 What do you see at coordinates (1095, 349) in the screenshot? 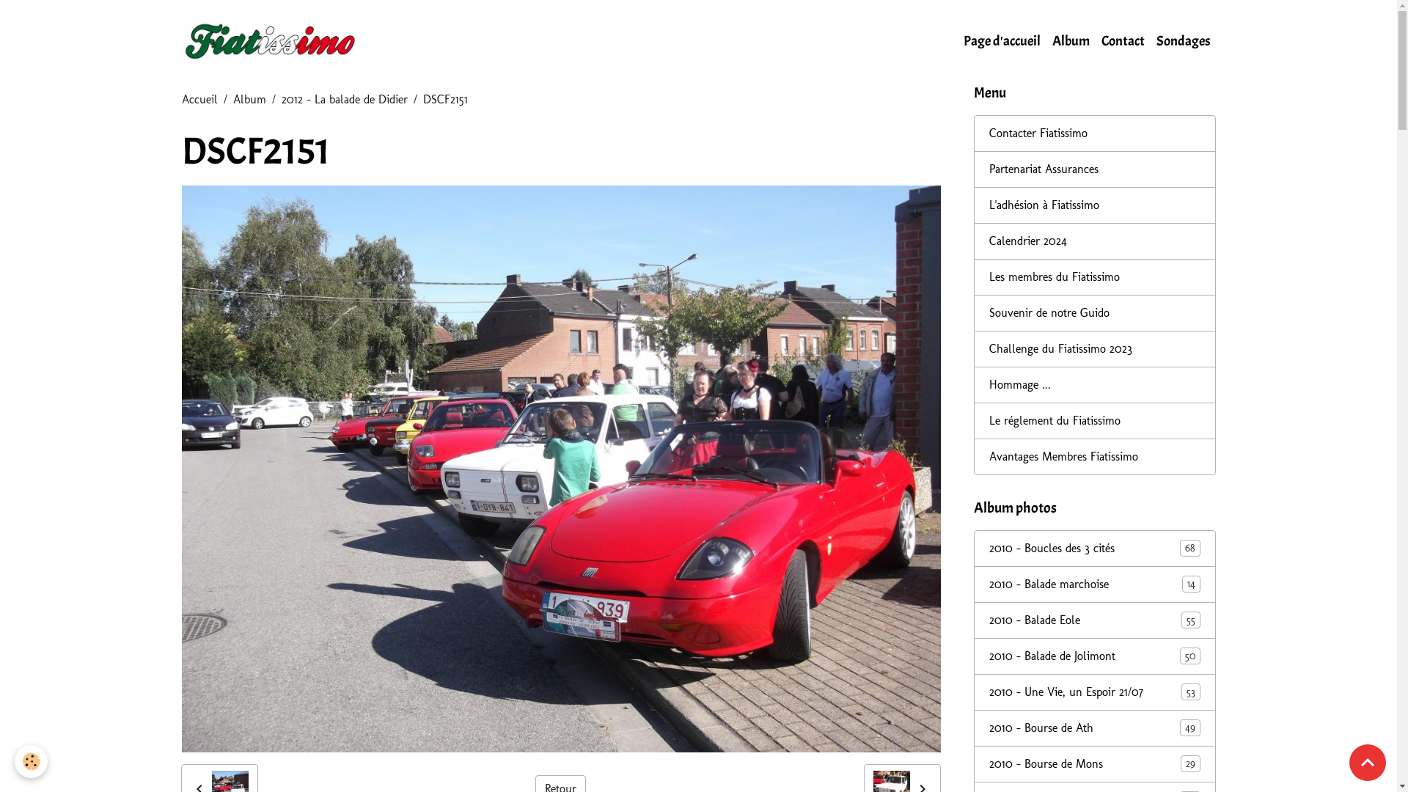
I see `Challenge du Fiatissimo 2023` at bounding box center [1095, 349].